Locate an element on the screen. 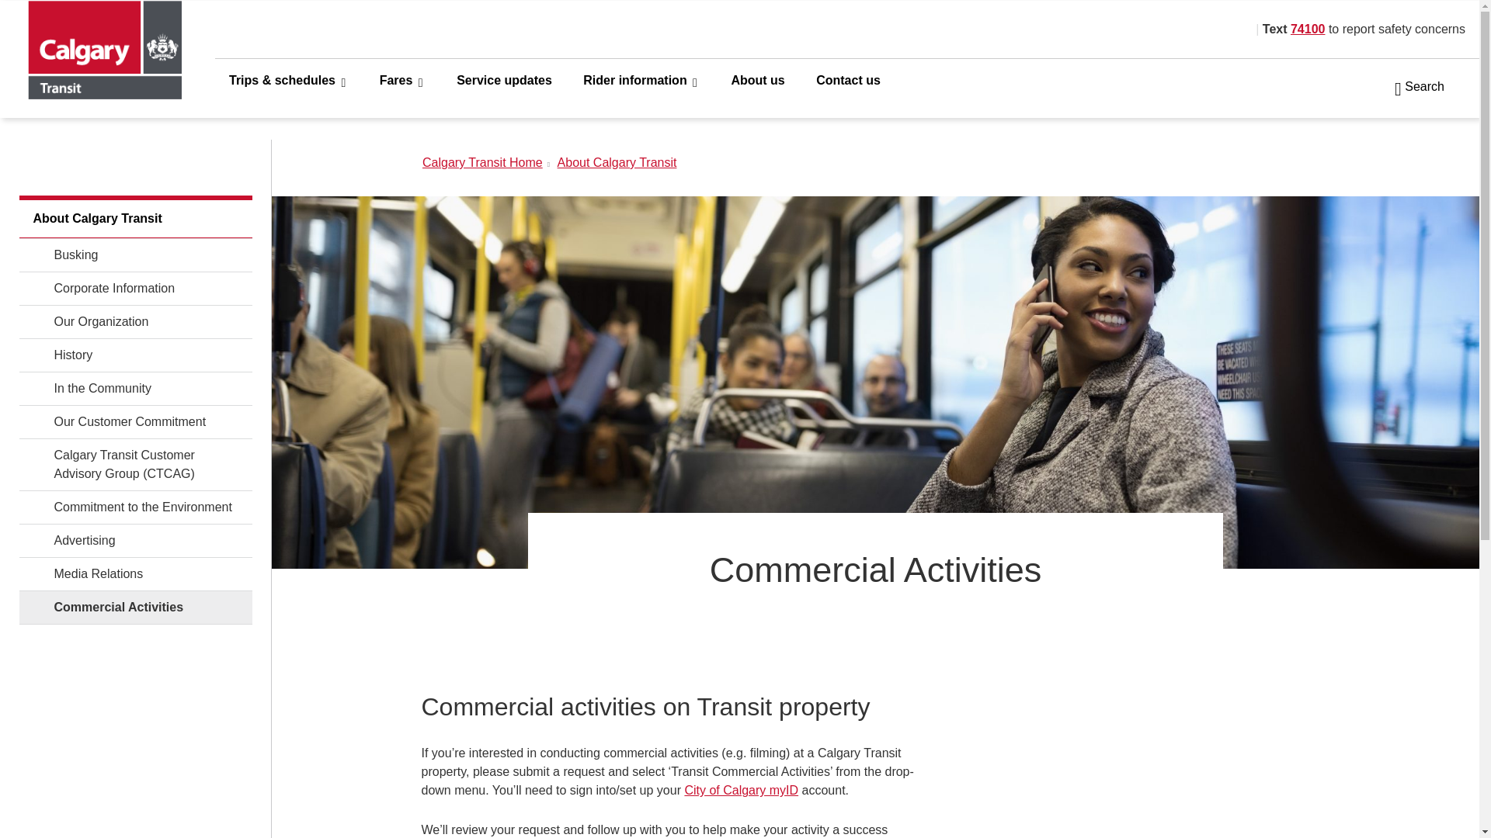 This screenshot has width=1491, height=838. Commitment to the Environment is located at coordinates (135, 507).